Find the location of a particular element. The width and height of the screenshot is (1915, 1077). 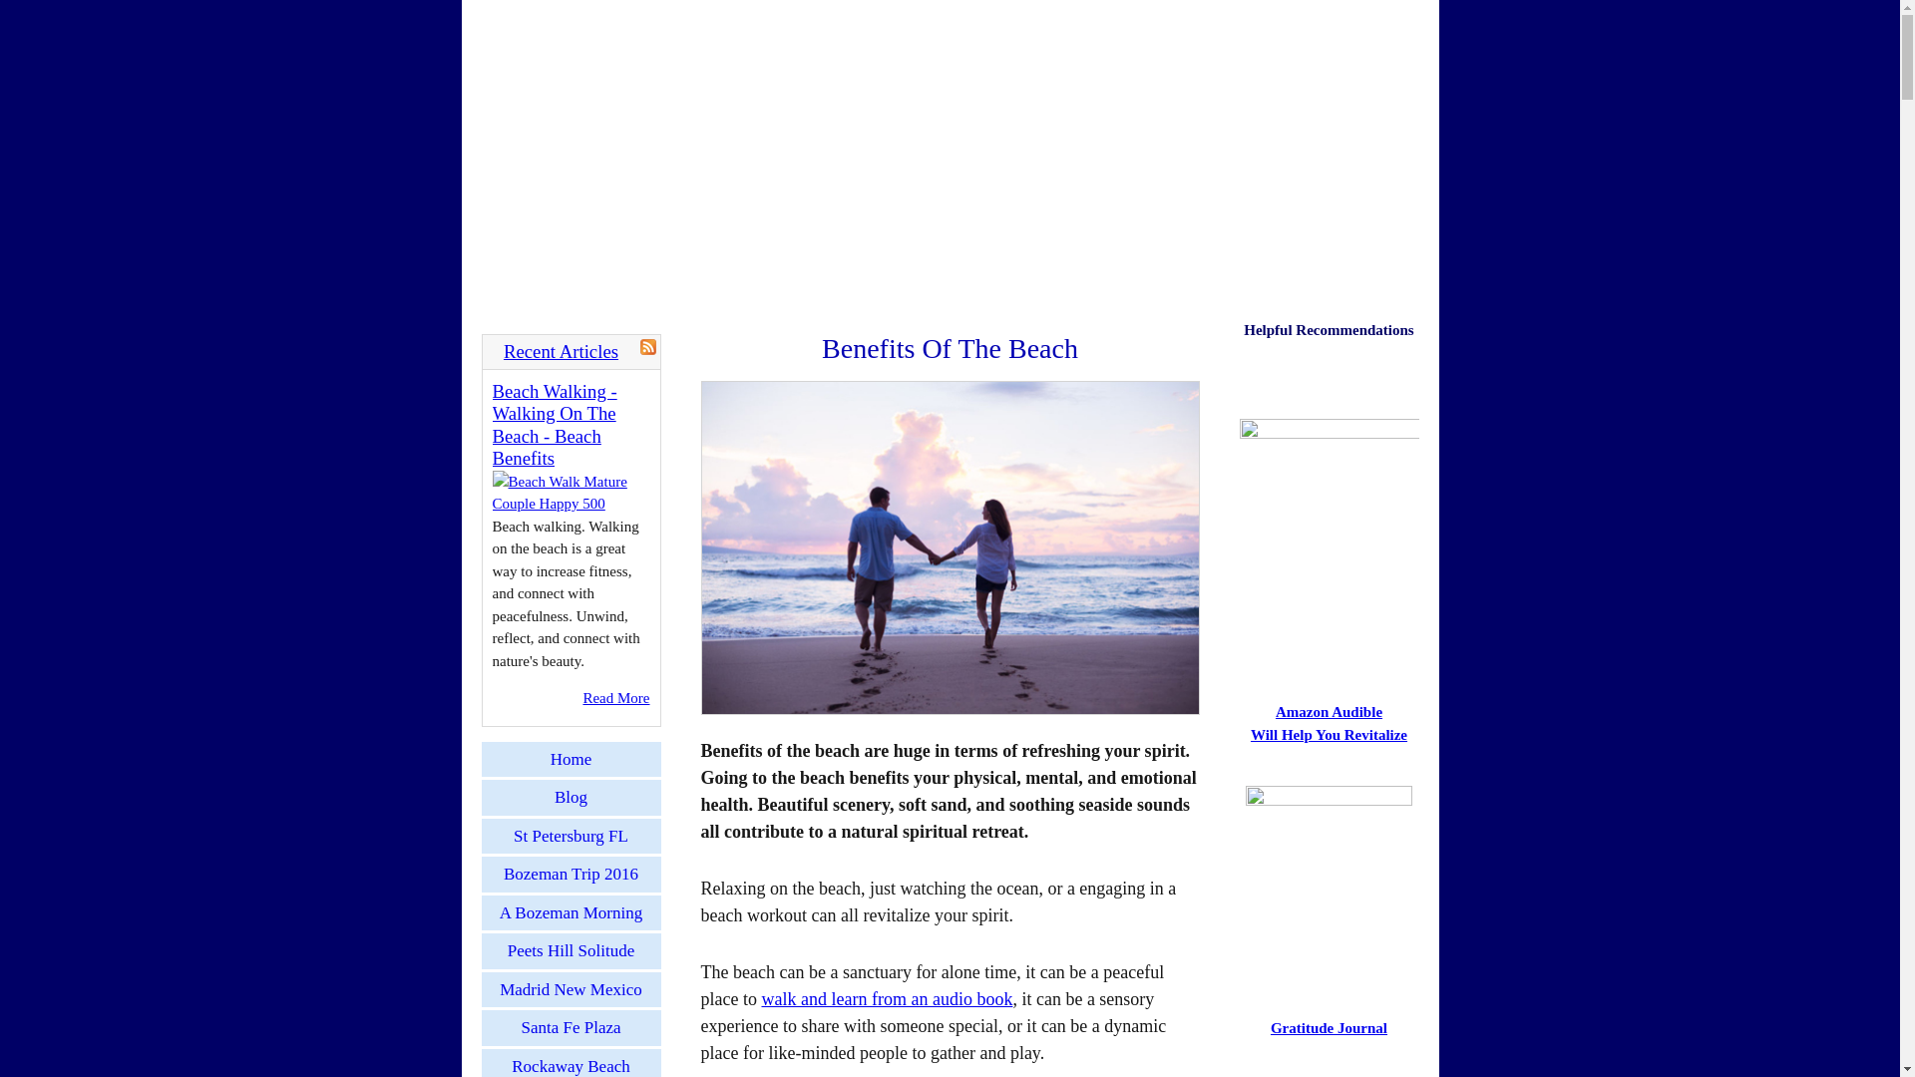

Recent Articles is located at coordinates (561, 351).